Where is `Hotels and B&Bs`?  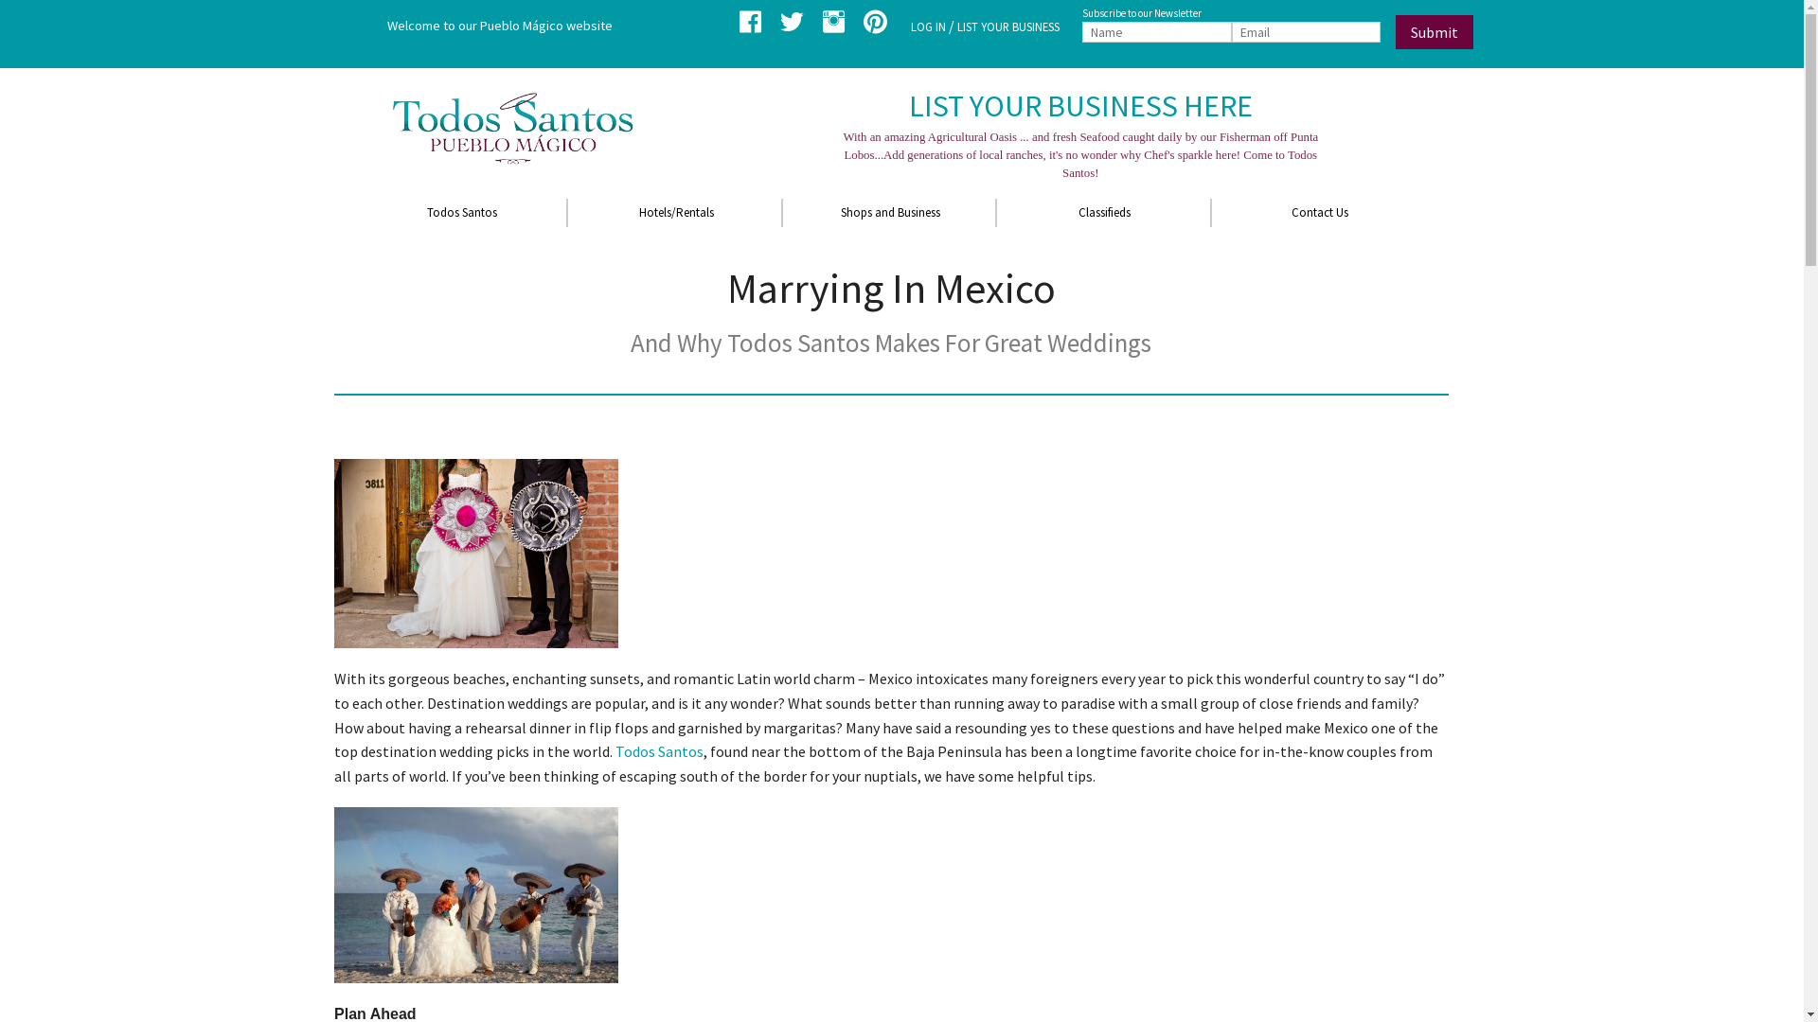
Hotels and B&Bs is located at coordinates (676, 242).